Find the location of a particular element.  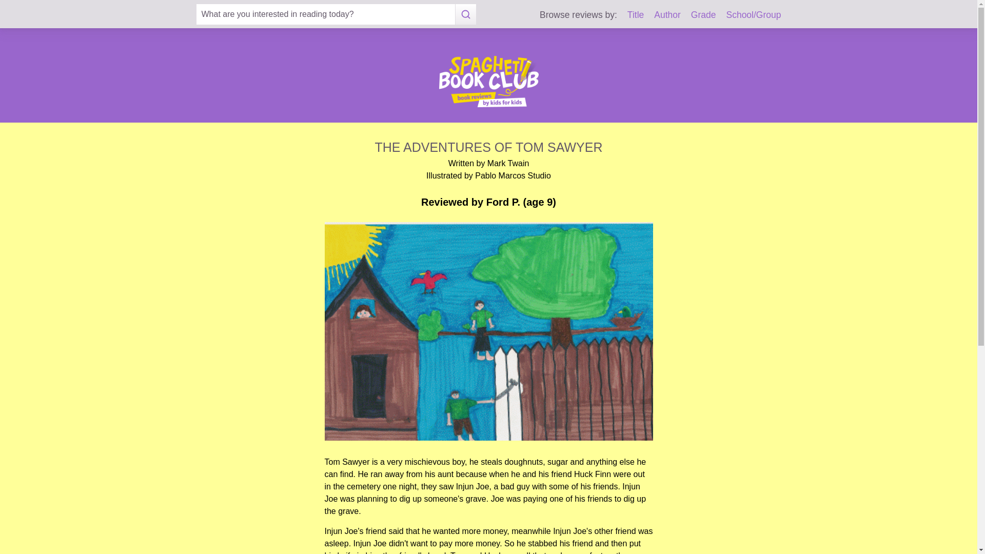

Title is located at coordinates (636, 14).